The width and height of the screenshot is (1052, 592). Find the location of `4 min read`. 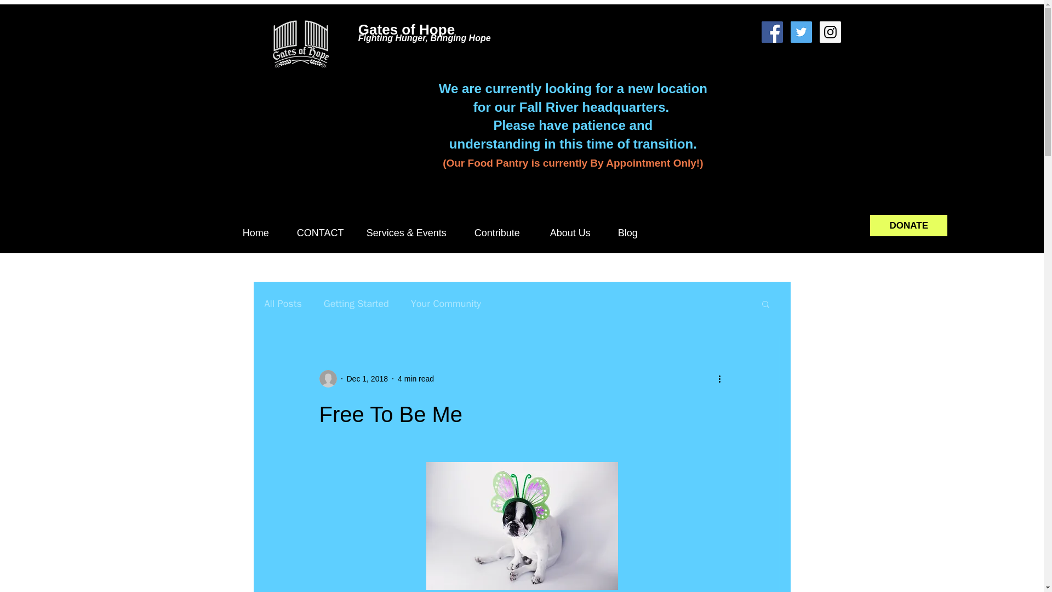

4 min read is located at coordinates (415, 378).